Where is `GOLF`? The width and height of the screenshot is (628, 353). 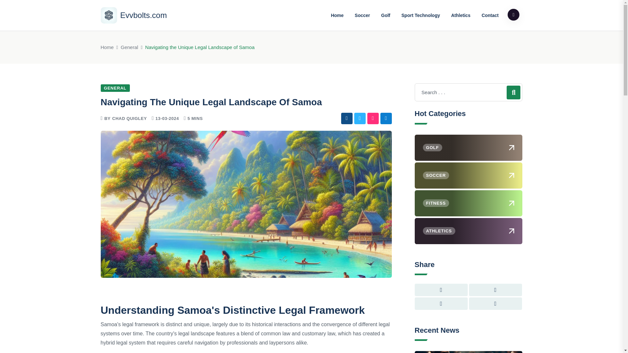 GOLF is located at coordinates (468, 148).